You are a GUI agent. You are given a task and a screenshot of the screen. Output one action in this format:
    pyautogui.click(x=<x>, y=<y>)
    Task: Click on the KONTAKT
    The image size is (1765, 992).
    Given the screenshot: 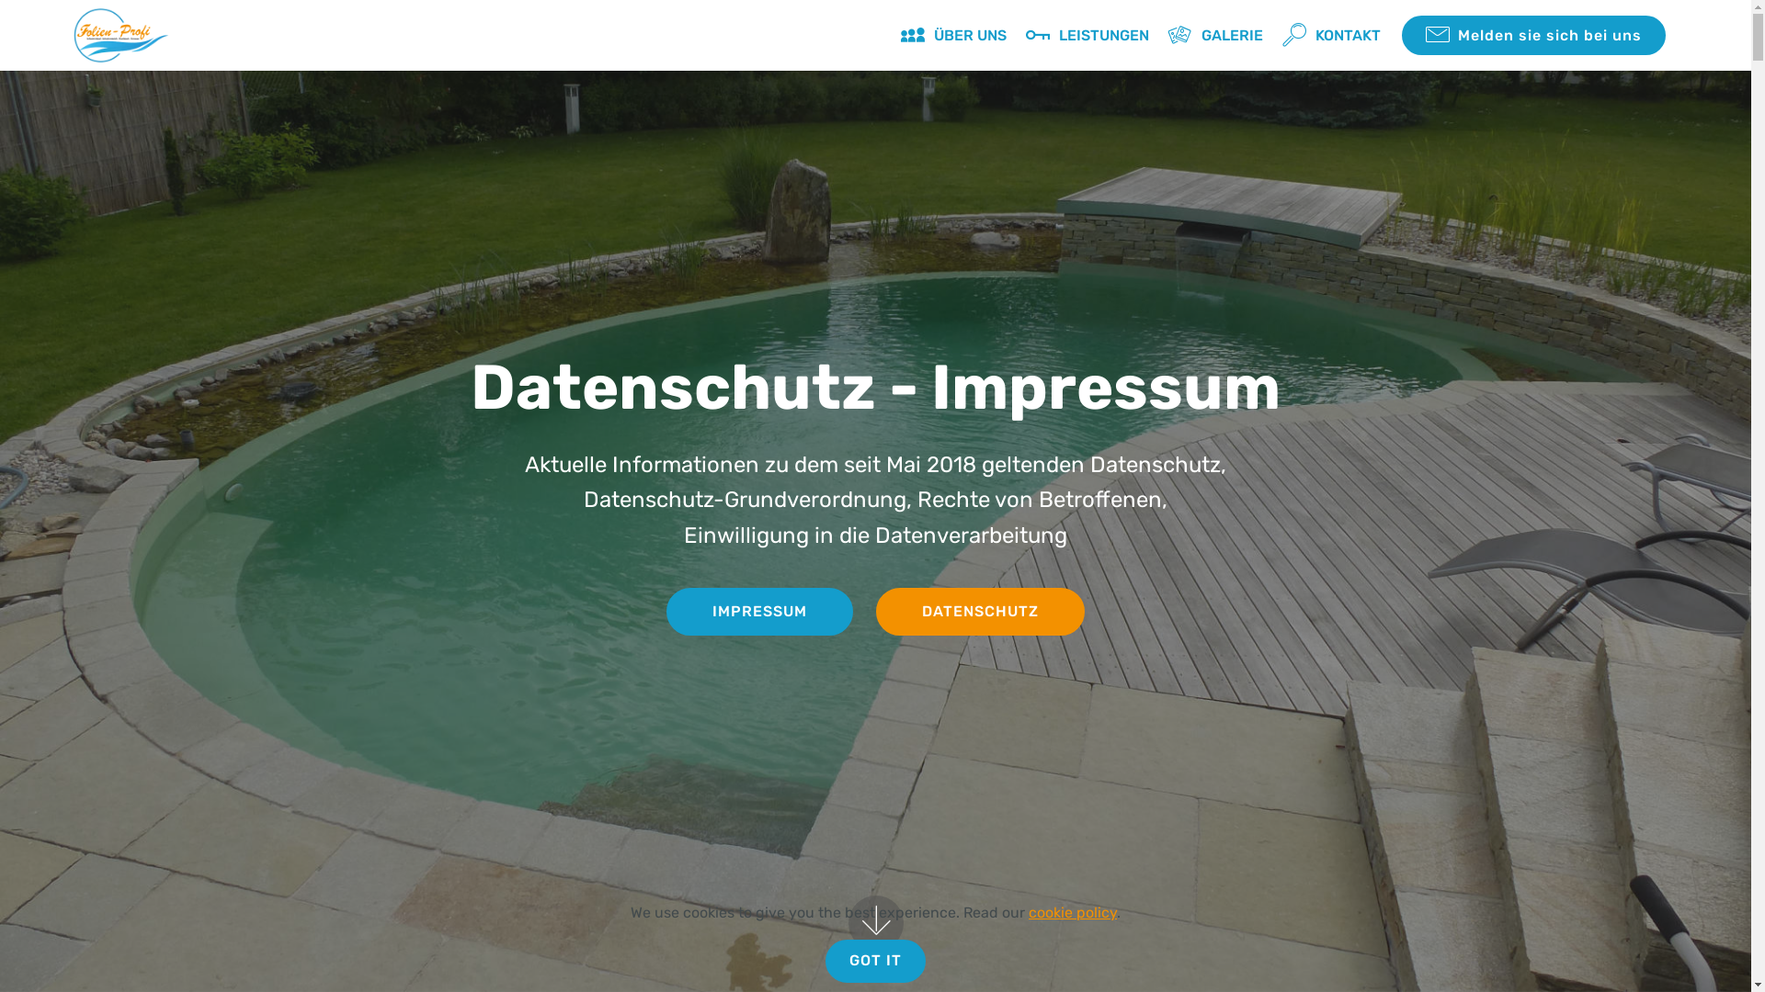 What is the action you would take?
    pyautogui.click(x=1331, y=35)
    